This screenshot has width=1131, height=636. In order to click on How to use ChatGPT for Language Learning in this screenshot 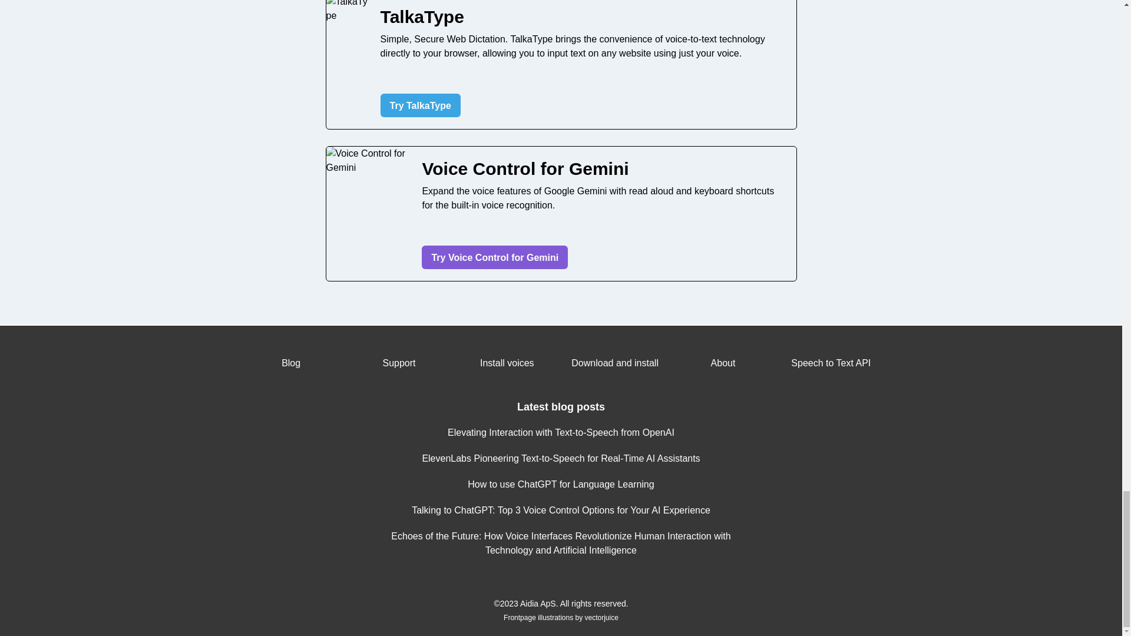, I will do `click(561, 484)`.